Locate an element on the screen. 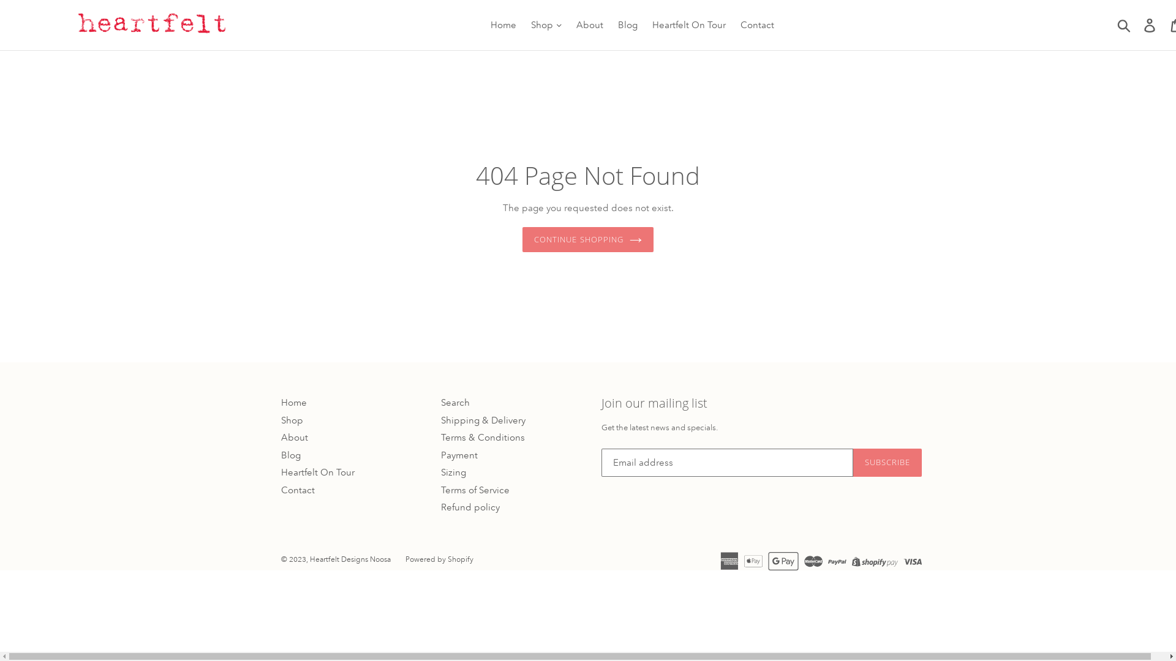  Sizing is located at coordinates (453, 472).